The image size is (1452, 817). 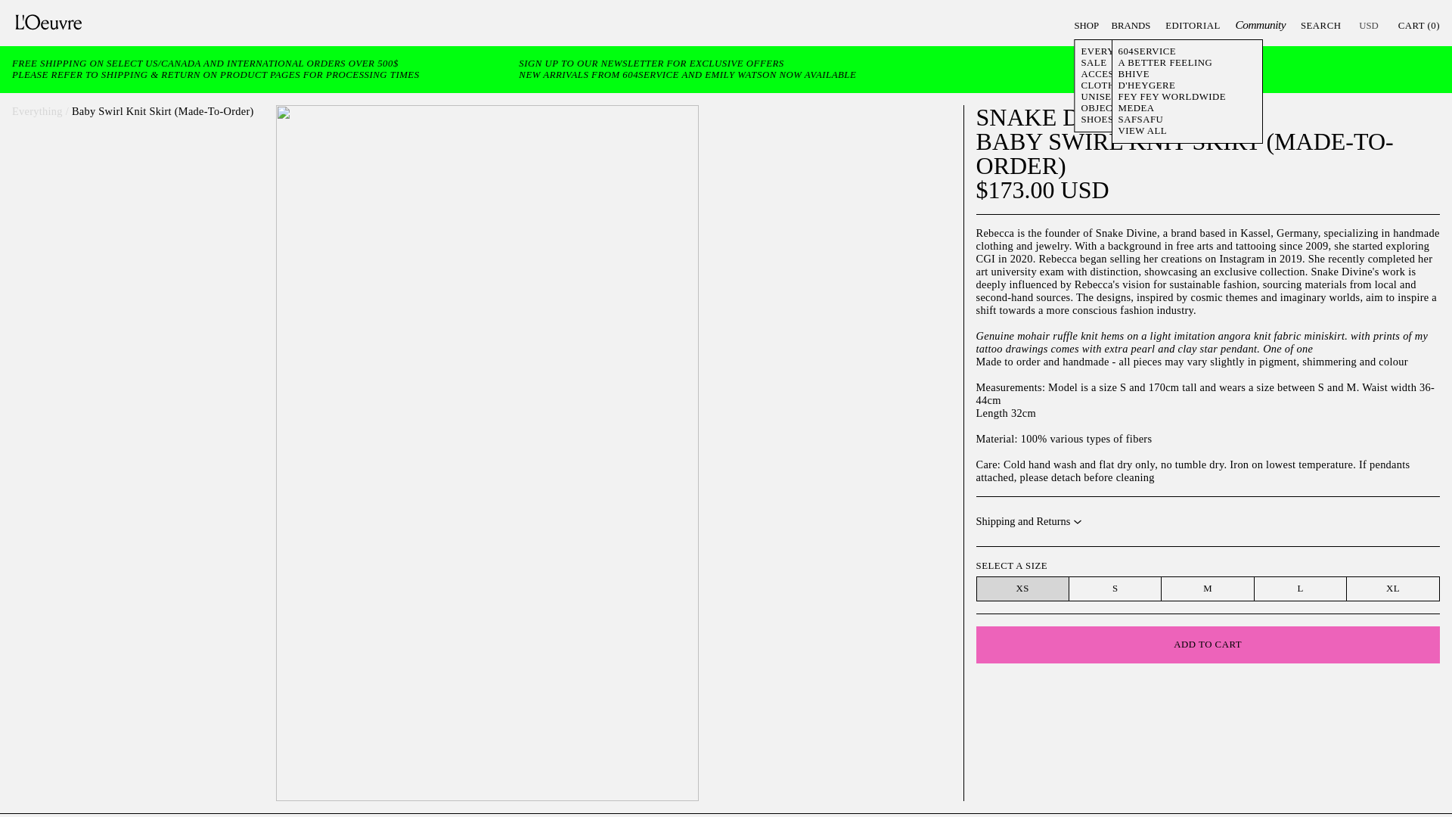 I want to click on ACCESSORIES, so click(x=1115, y=74).